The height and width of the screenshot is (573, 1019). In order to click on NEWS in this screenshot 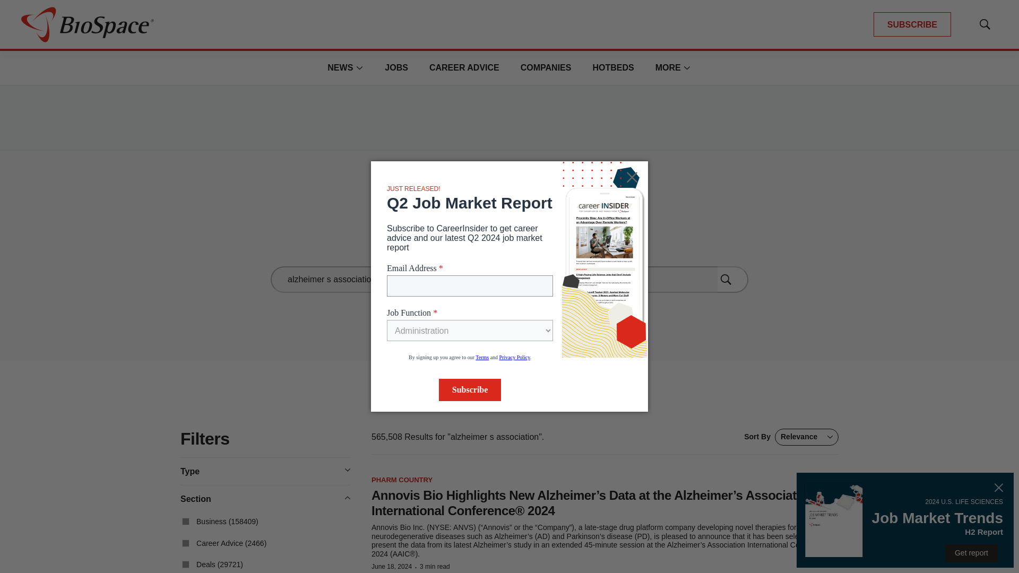, I will do `click(340, 67)`.